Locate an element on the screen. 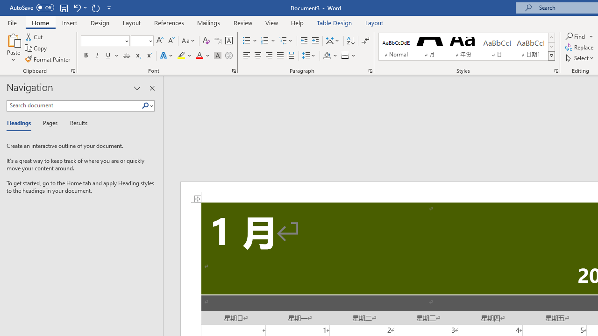 The height and width of the screenshot is (336, 598). Font is located at coordinates (105, 41).